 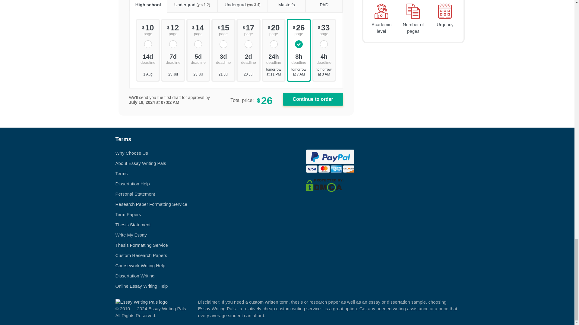 I want to click on Continue to order, so click(x=313, y=99).